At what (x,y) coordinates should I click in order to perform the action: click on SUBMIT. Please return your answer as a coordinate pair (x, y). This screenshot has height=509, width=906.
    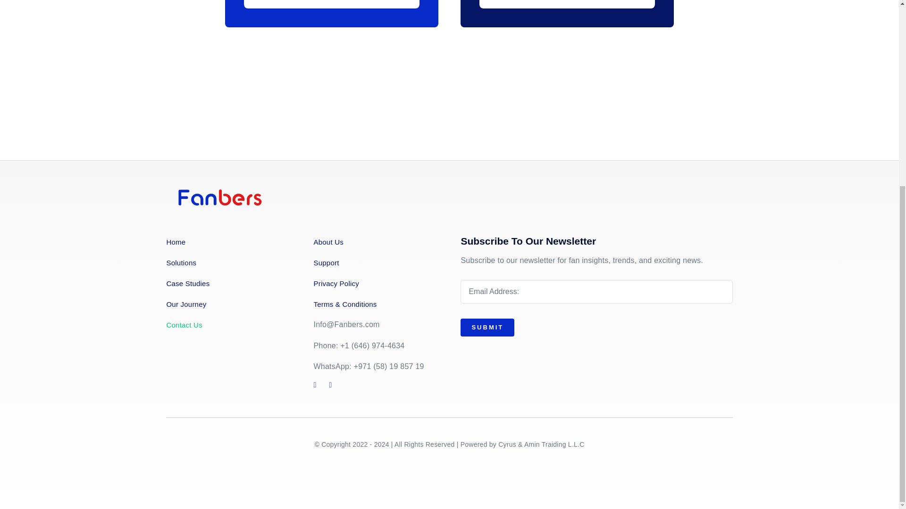
    Looking at the image, I should click on (487, 327).